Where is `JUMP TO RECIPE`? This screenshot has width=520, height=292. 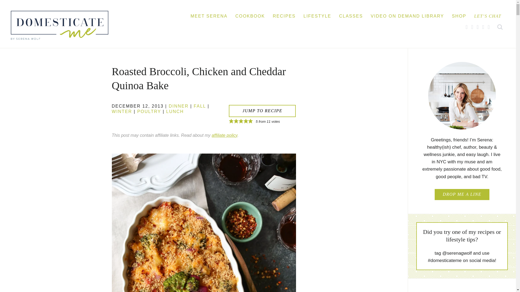
JUMP TO RECIPE is located at coordinates (262, 111).